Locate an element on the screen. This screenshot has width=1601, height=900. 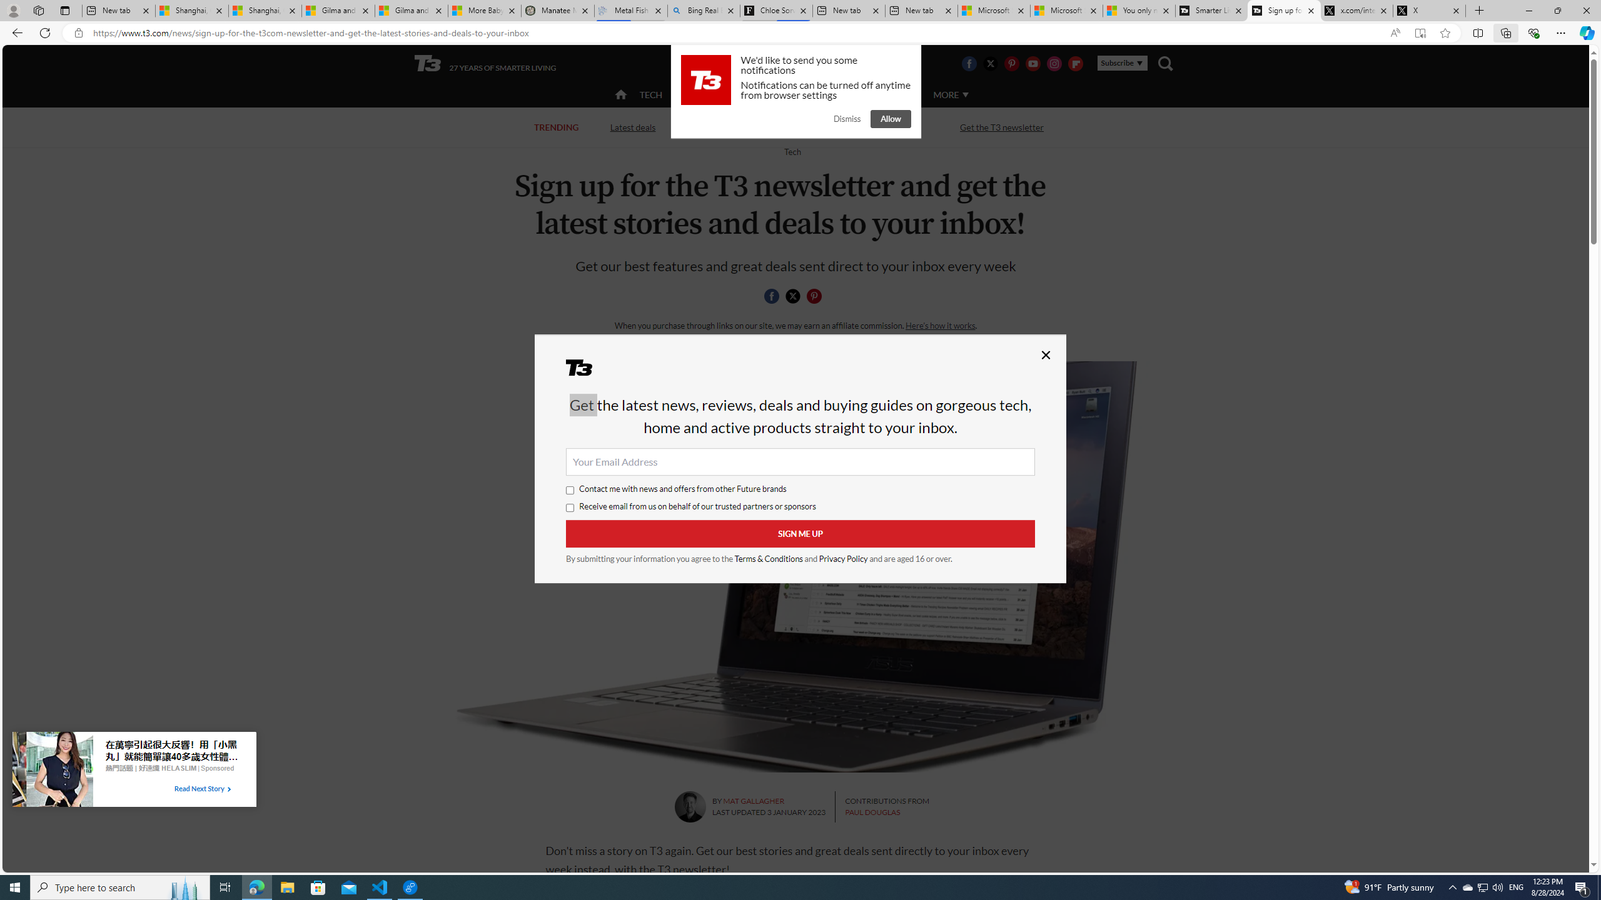
Share this page on Facebook is located at coordinates (772, 296).